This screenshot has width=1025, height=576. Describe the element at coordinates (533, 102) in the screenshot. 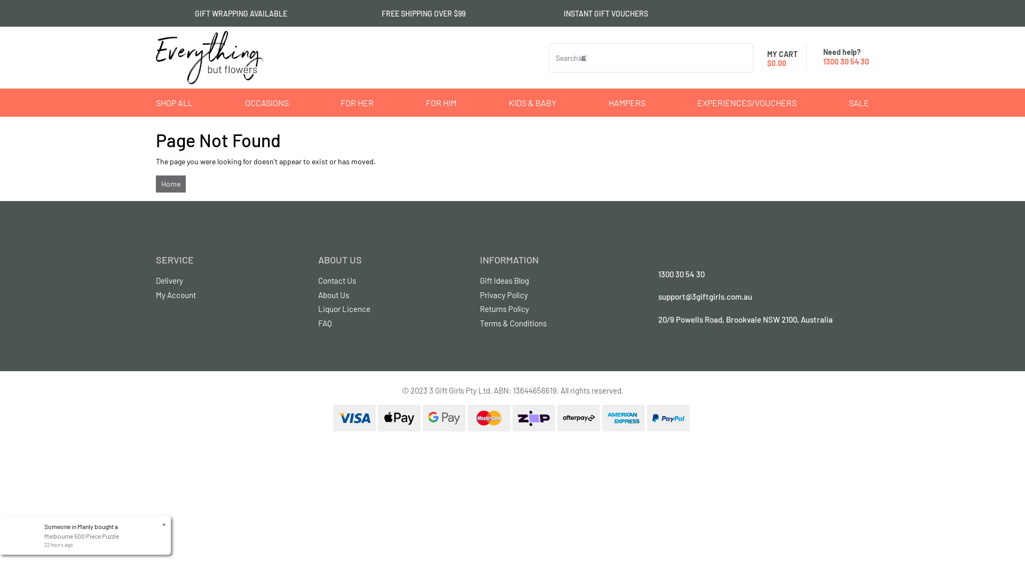

I see `KIDS & BABY` at that location.